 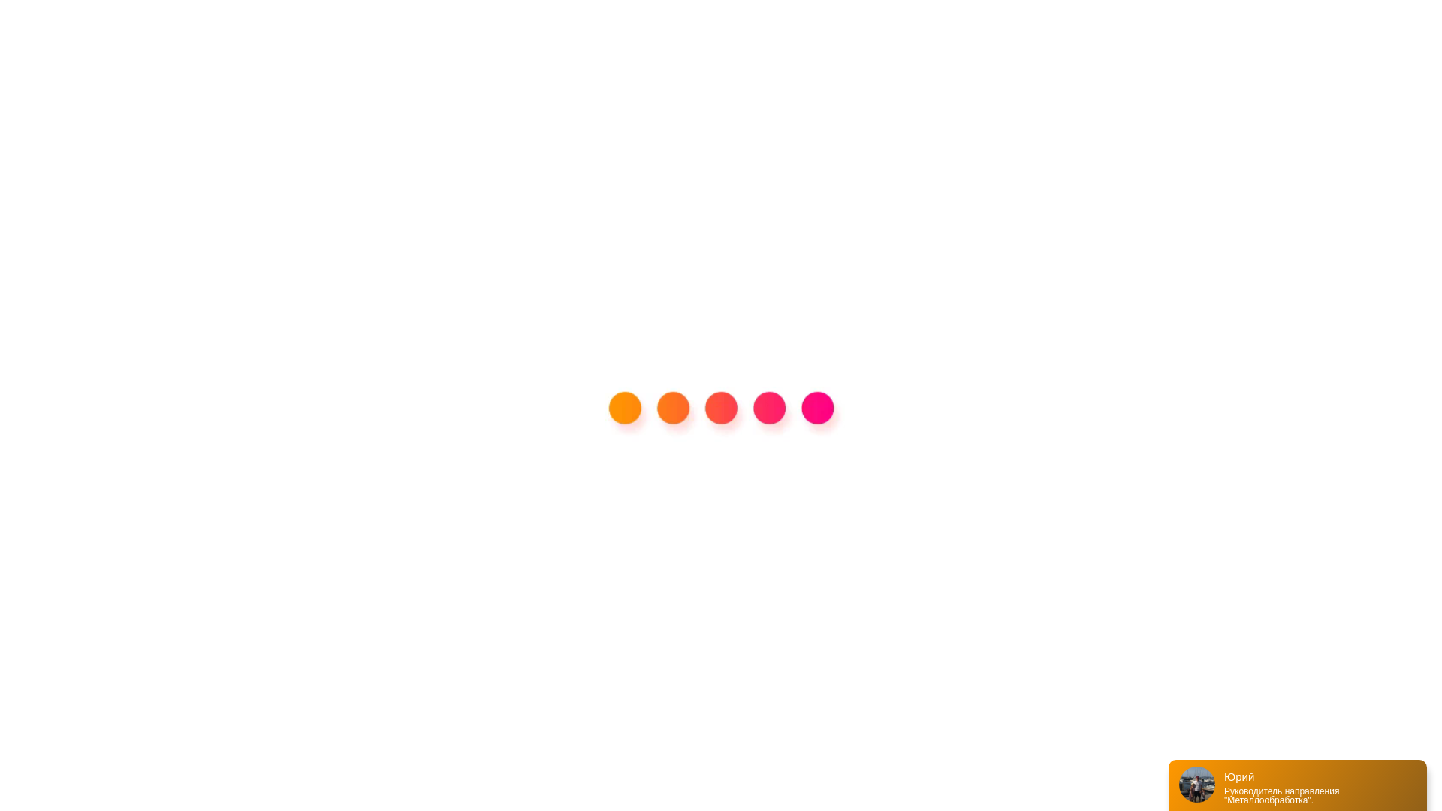 What do you see at coordinates (1041, 51) in the screenshot?
I see `+375 (17) 272-17-22` at bounding box center [1041, 51].